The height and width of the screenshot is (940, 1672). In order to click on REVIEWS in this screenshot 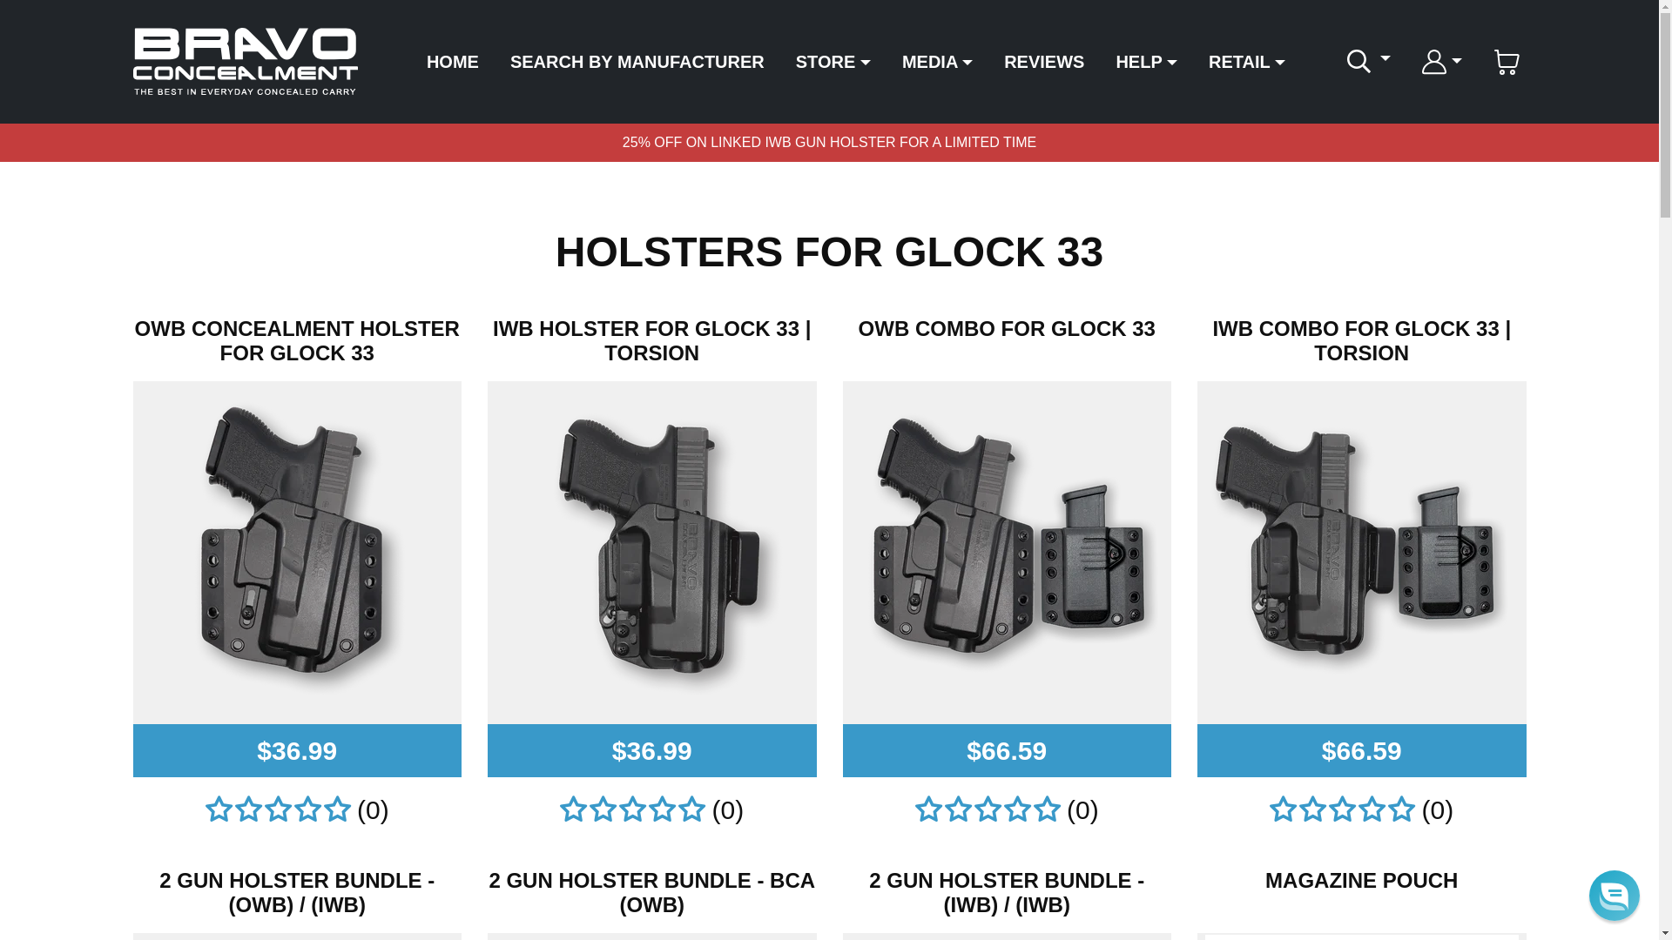, I will do `click(1043, 61)`.